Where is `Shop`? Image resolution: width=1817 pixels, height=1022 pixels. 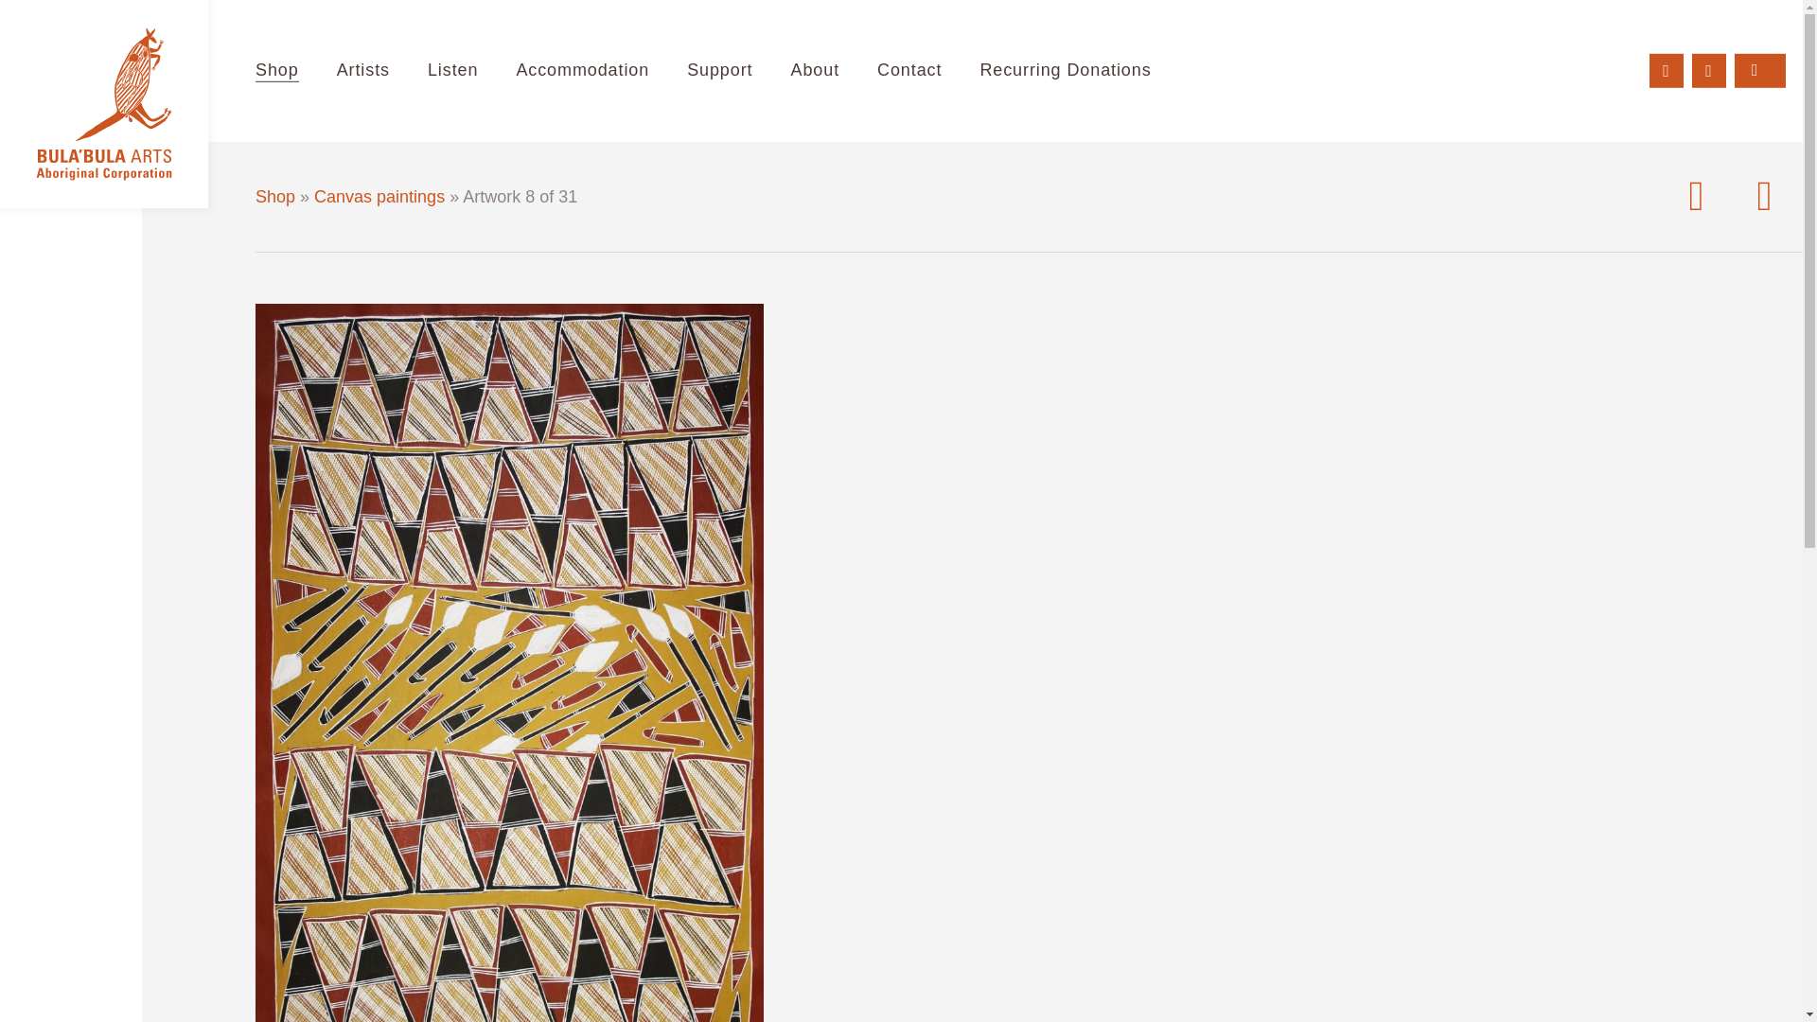
Shop is located at coordinates (274, 197).